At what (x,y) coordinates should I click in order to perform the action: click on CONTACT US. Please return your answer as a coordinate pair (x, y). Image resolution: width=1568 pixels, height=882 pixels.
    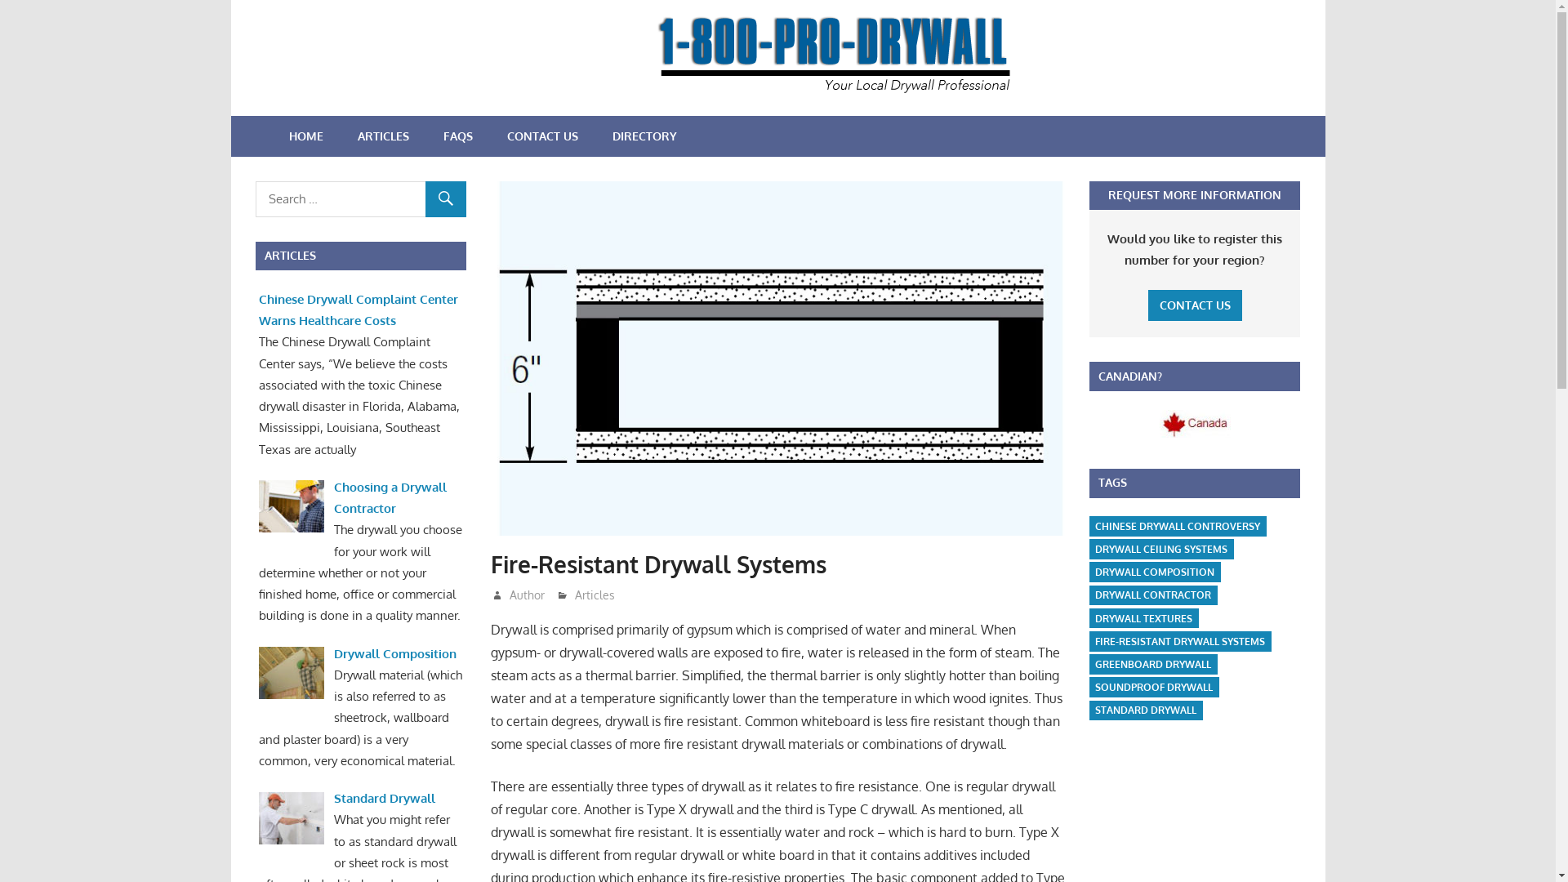
    Looking at the image, I should click on (542, 136).